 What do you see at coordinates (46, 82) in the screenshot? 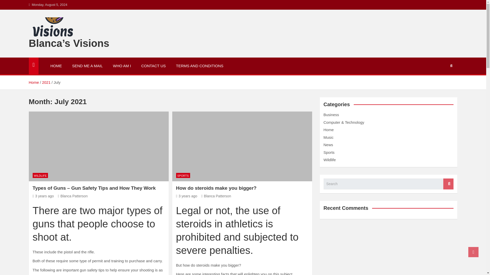
I see `2021` at bounding box center [46, 82].